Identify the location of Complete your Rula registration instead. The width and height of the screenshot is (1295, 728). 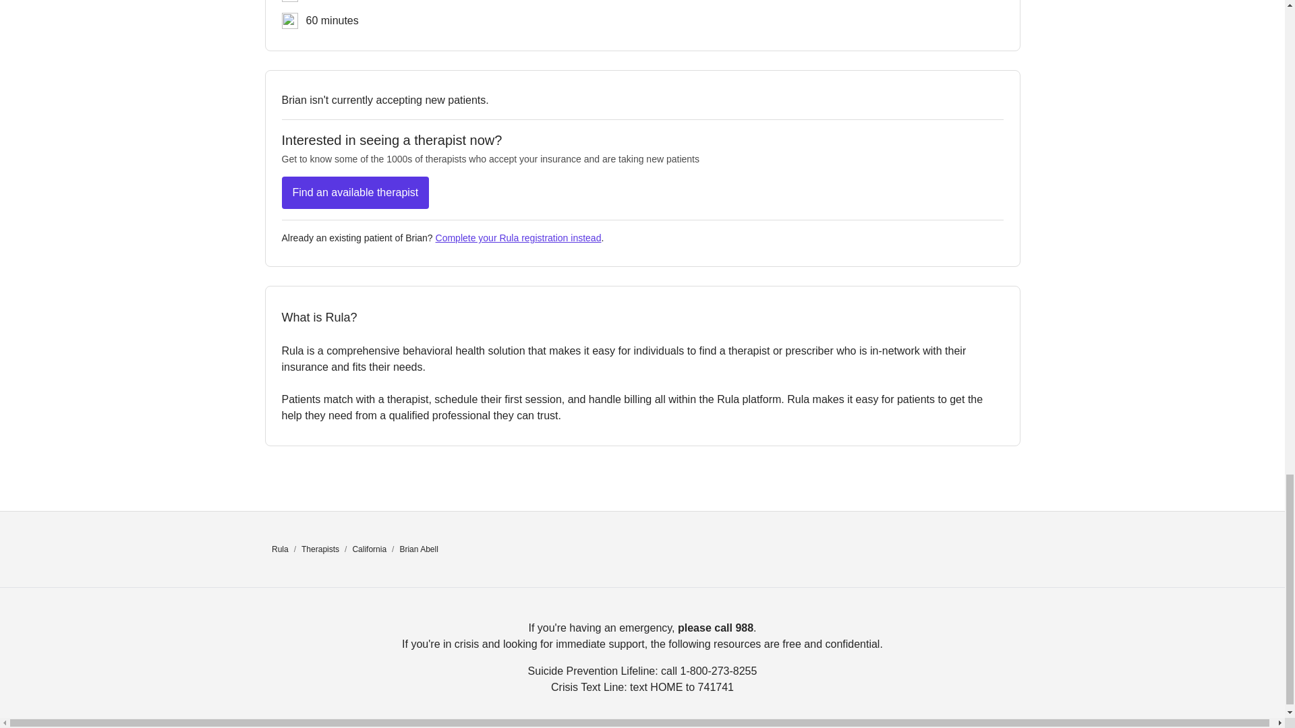
(518, 237).